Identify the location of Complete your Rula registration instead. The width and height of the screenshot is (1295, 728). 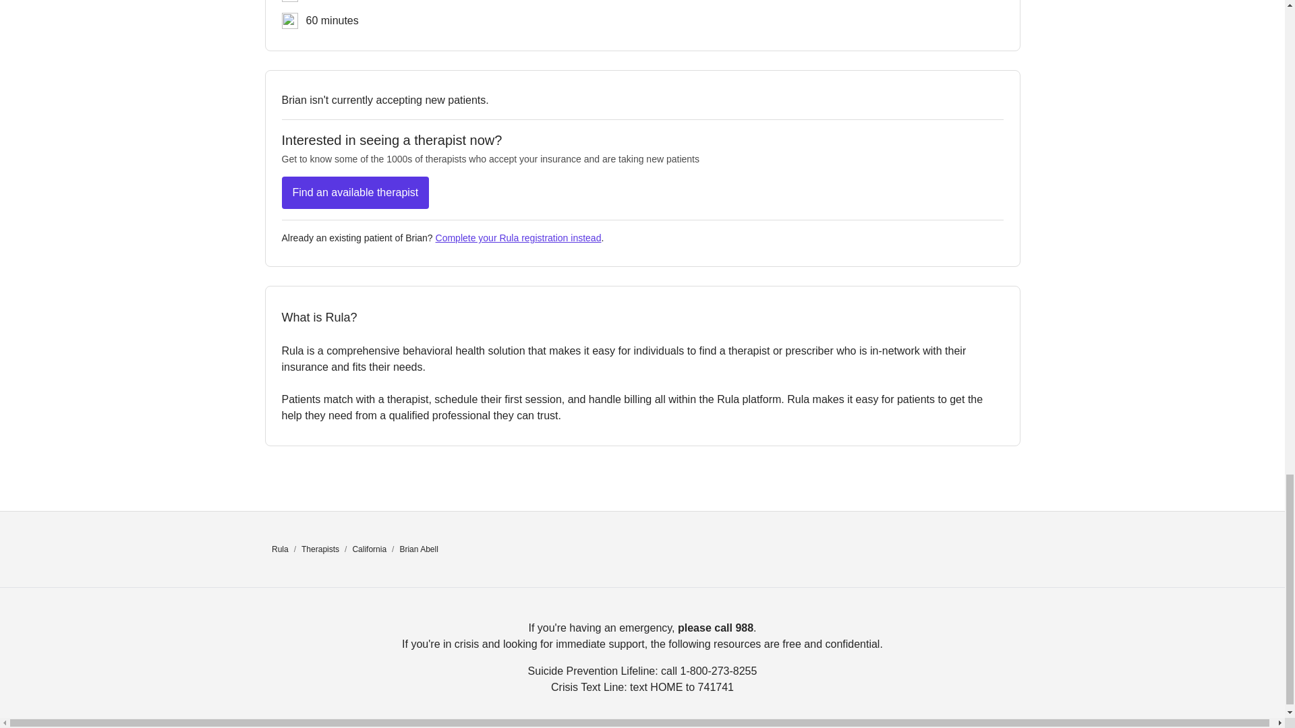
(518, 237).